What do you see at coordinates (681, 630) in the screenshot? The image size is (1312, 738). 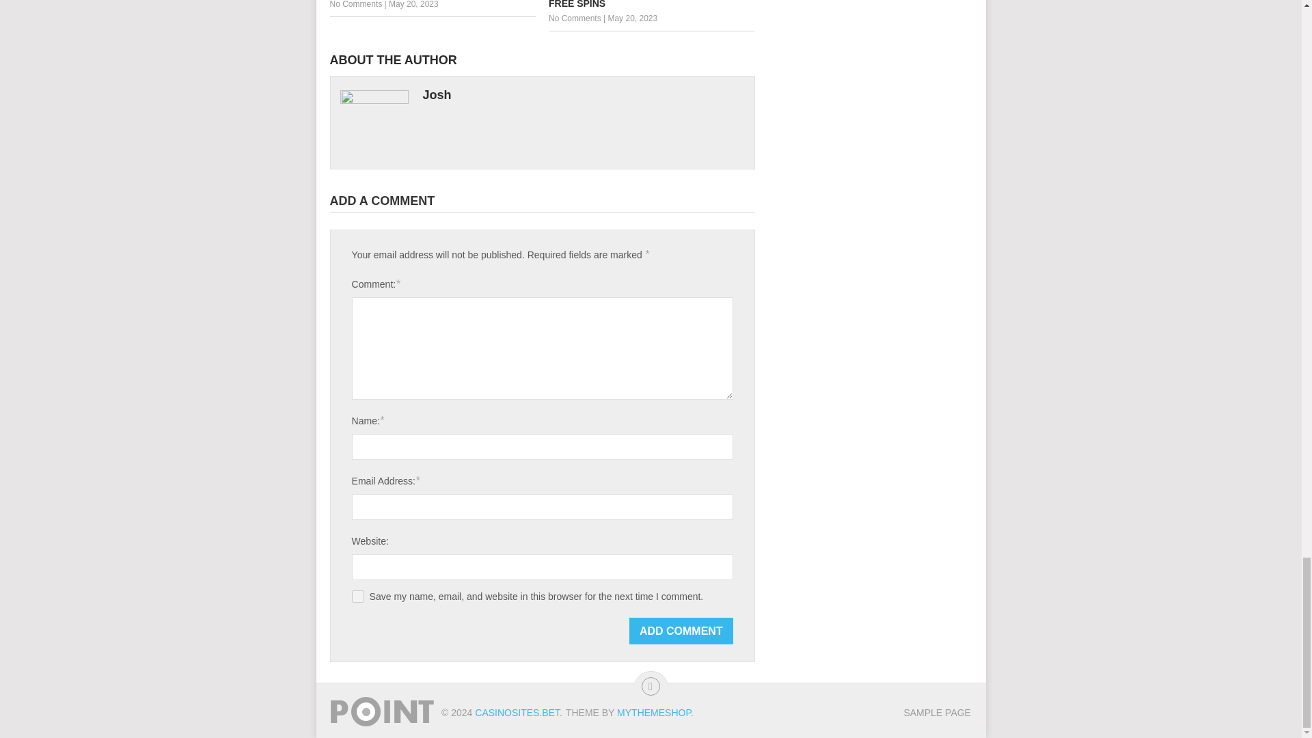 I see `Add Comment` at bounding box center [681, 630].